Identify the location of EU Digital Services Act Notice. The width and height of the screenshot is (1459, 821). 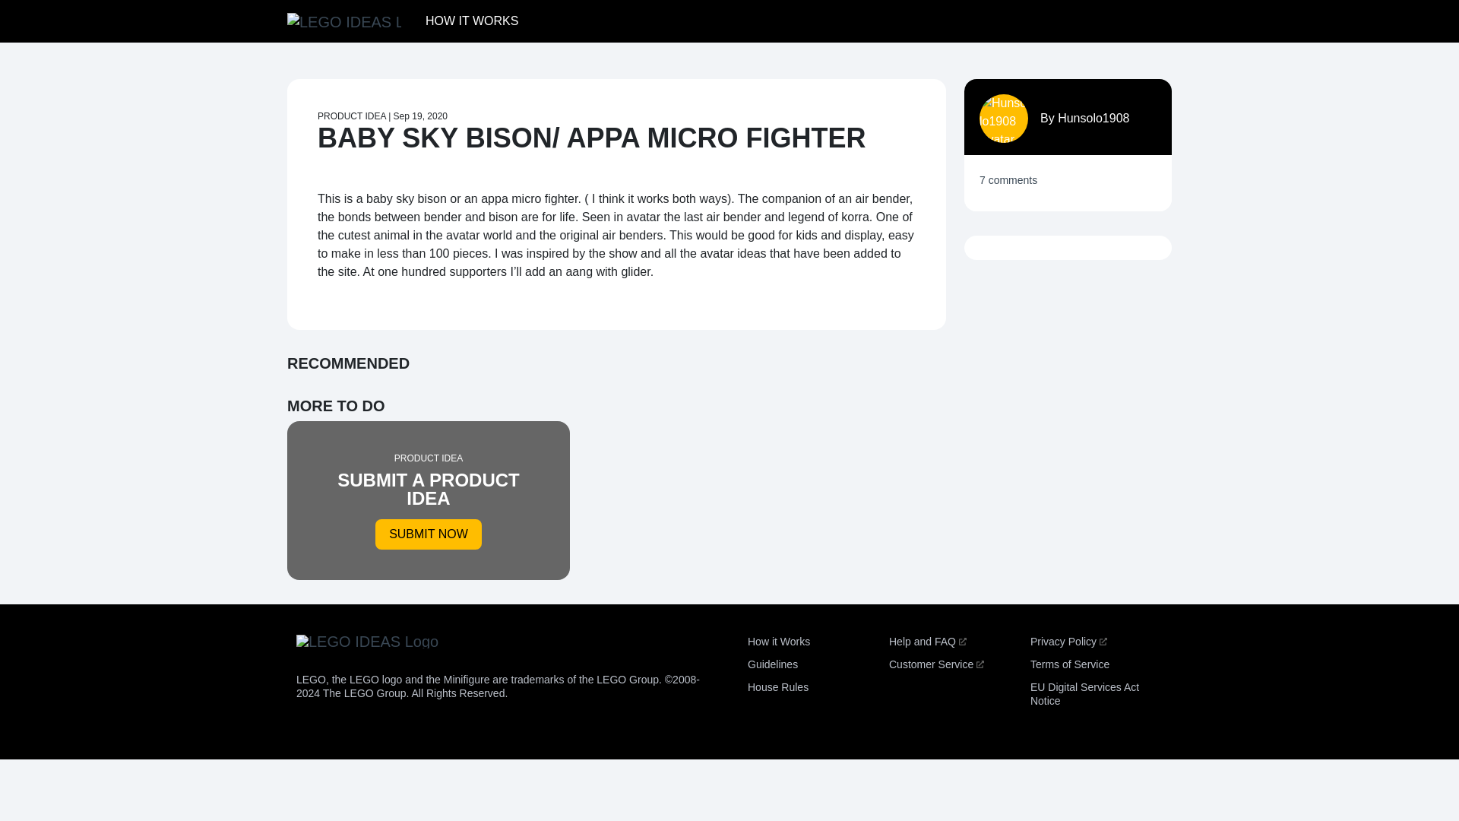
(429, 500).